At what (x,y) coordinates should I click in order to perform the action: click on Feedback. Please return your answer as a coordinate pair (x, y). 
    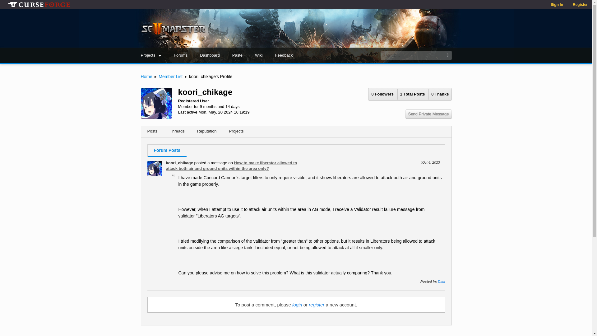
    Looking at the image, I should click on (284, 55).